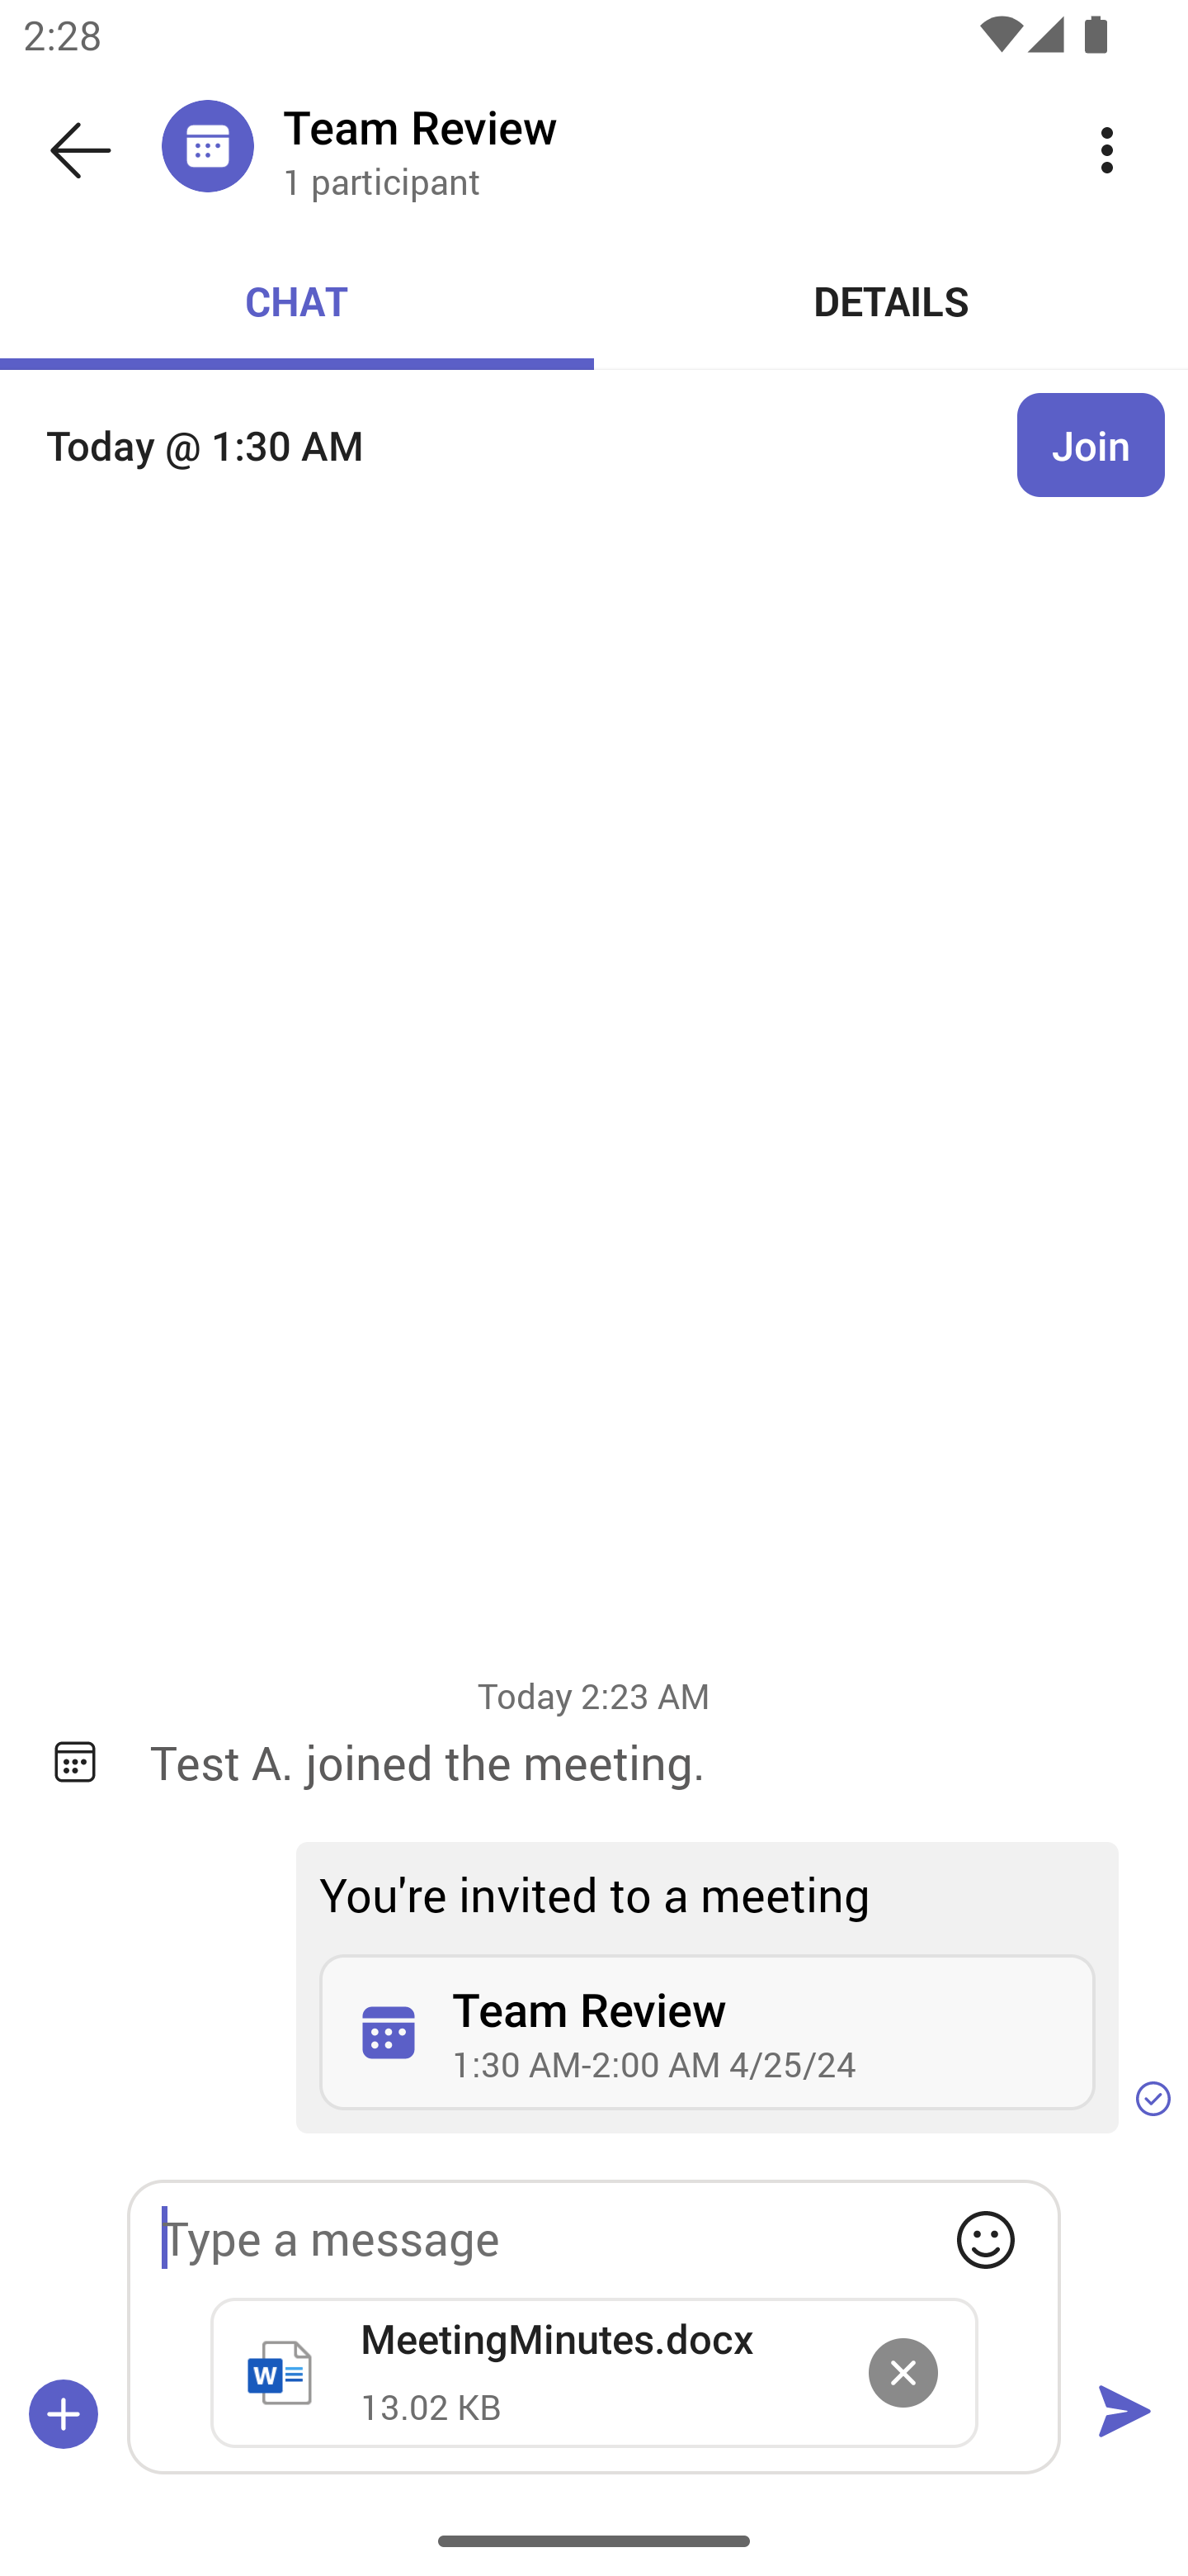 Image resolution: width=1188 pixels, height=2576 pixels. Describe the element at coordinates (1107, 149) in the screenshot. I see `More options` at that location.